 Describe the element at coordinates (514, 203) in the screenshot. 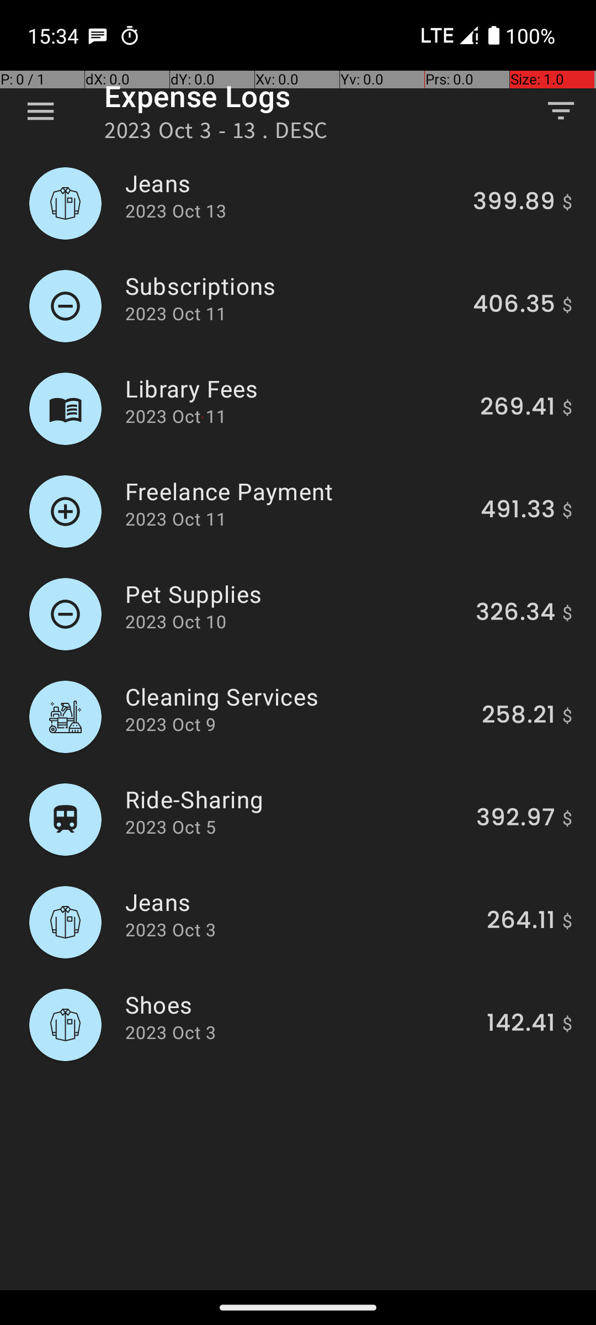

I see `399.89` at that location.